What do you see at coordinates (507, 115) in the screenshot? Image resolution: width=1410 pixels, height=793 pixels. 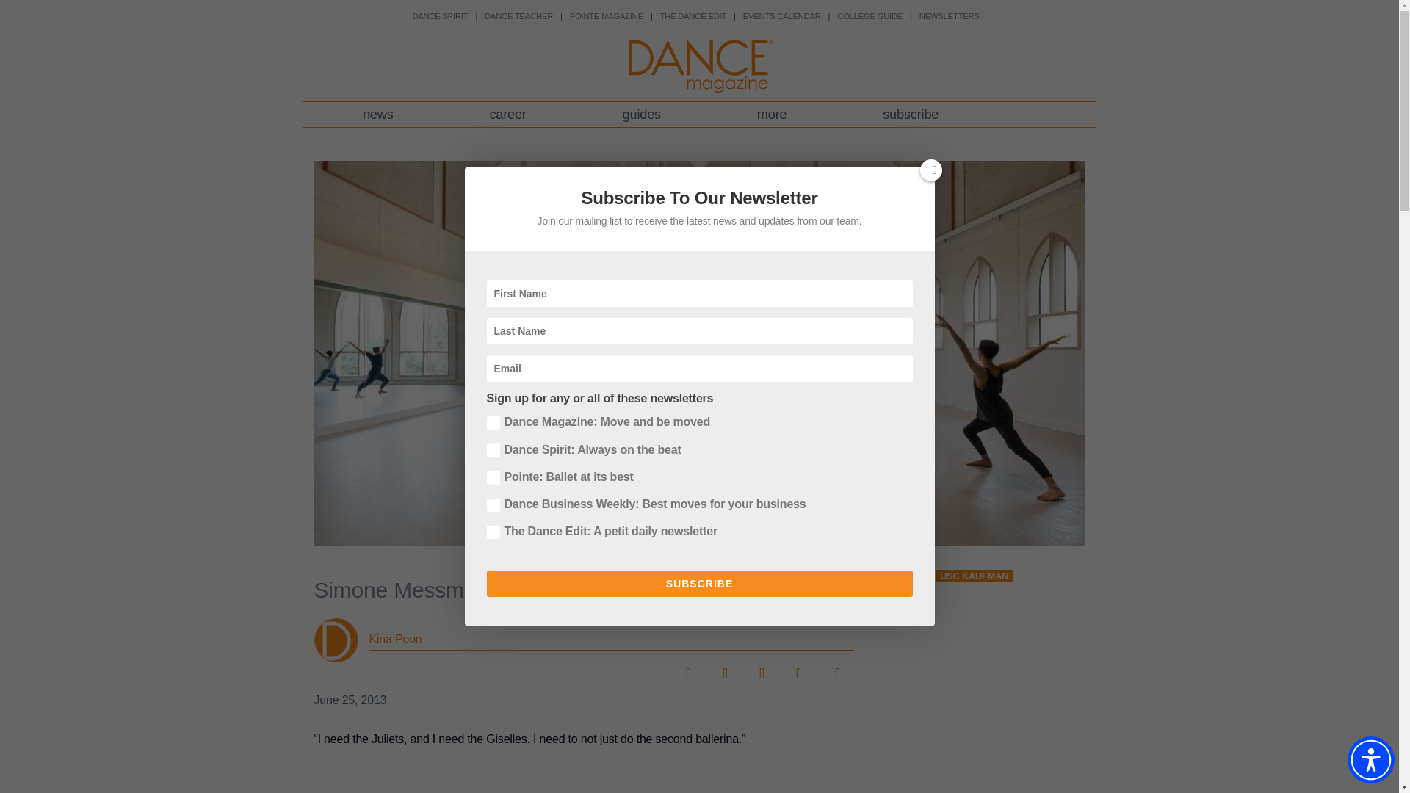 I see `career` at bounding box center [507, 115].